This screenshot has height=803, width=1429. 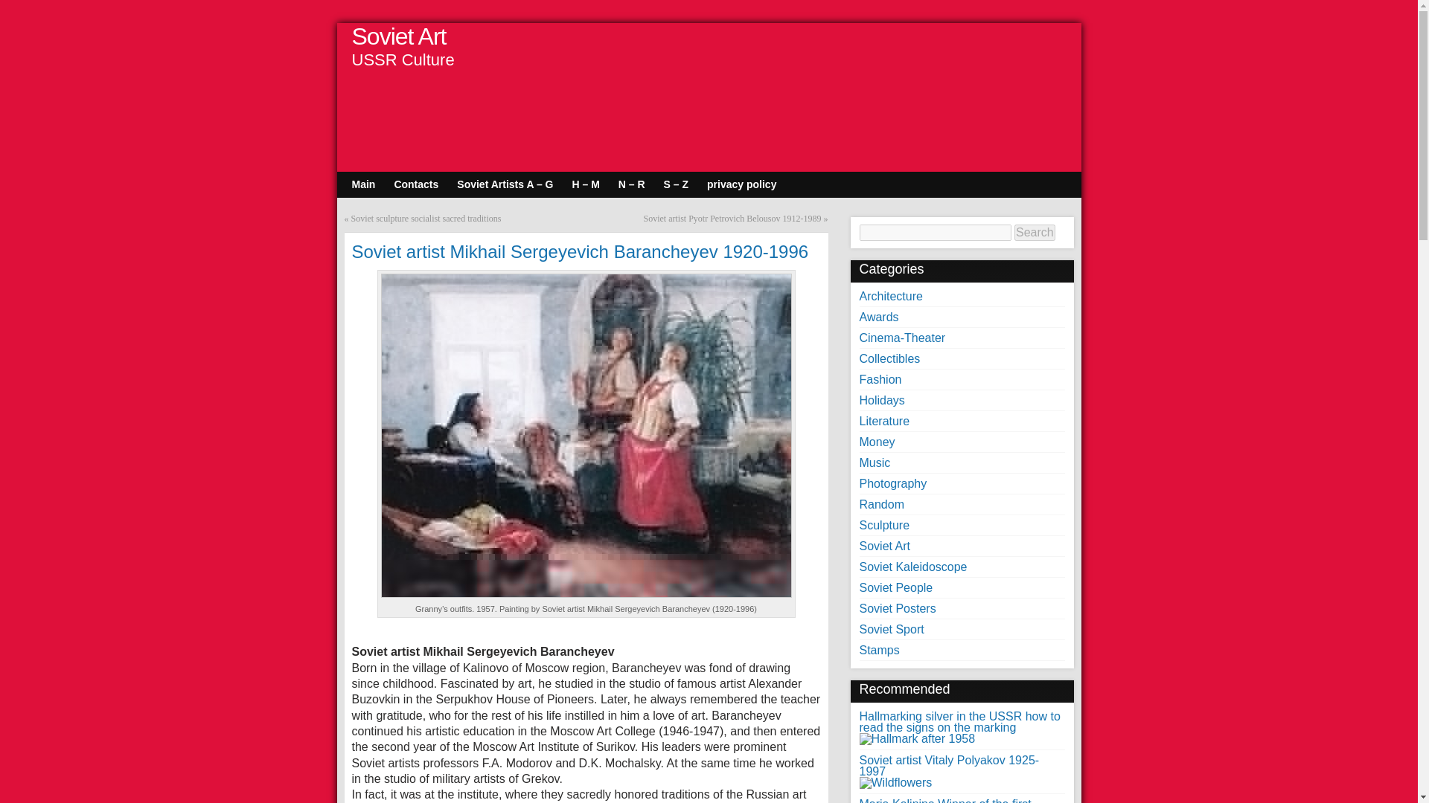 I want to click on Money, so click(x=876, y=442).